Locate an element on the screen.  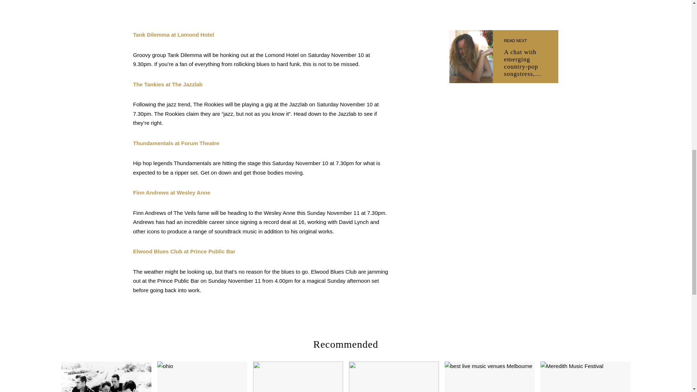
Finn Andrews at Wesley Anne is located at coordinates (171, 192).